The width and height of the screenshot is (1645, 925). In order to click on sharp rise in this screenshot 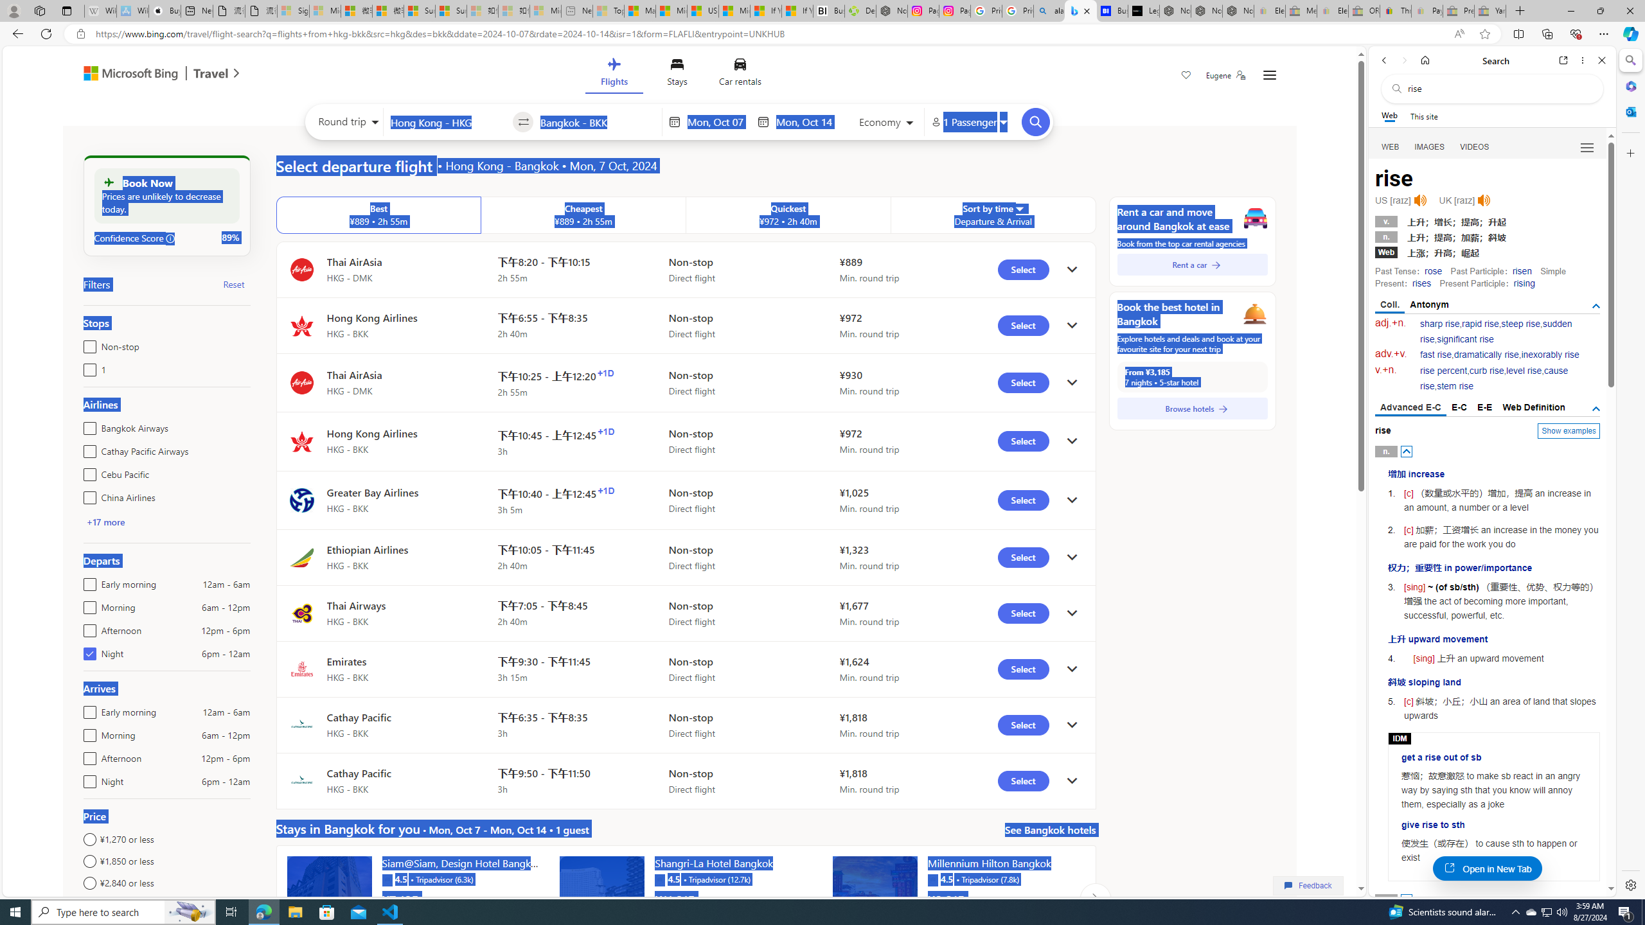, I will do `click(1440, 324)`.